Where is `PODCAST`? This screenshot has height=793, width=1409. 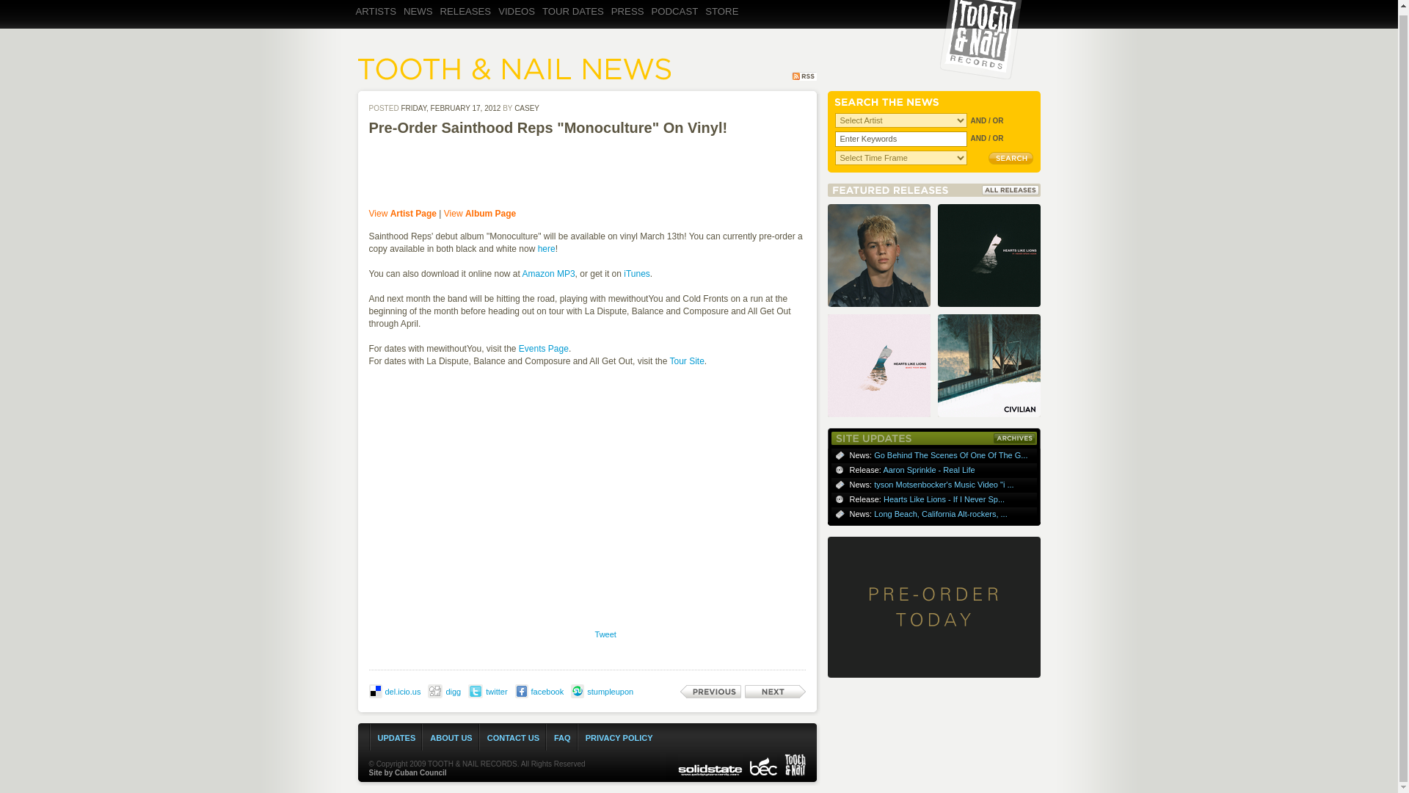
PODCAST is located at coordinates (677, 23).